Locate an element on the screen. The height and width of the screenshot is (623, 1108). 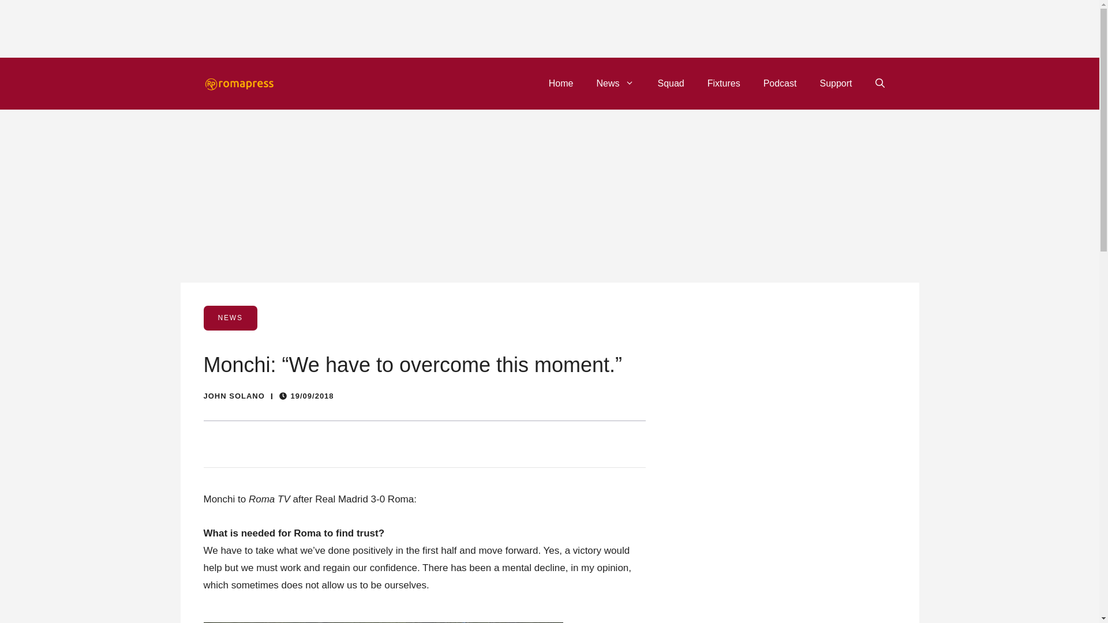
News is located at coordinates (615, 83).